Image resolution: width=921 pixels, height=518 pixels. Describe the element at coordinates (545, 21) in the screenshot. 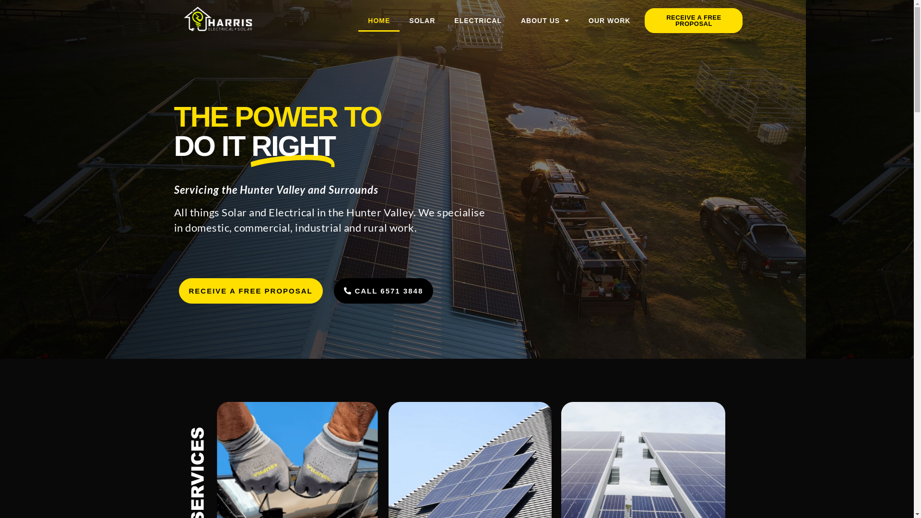

I see `ABOUT US` at that location.